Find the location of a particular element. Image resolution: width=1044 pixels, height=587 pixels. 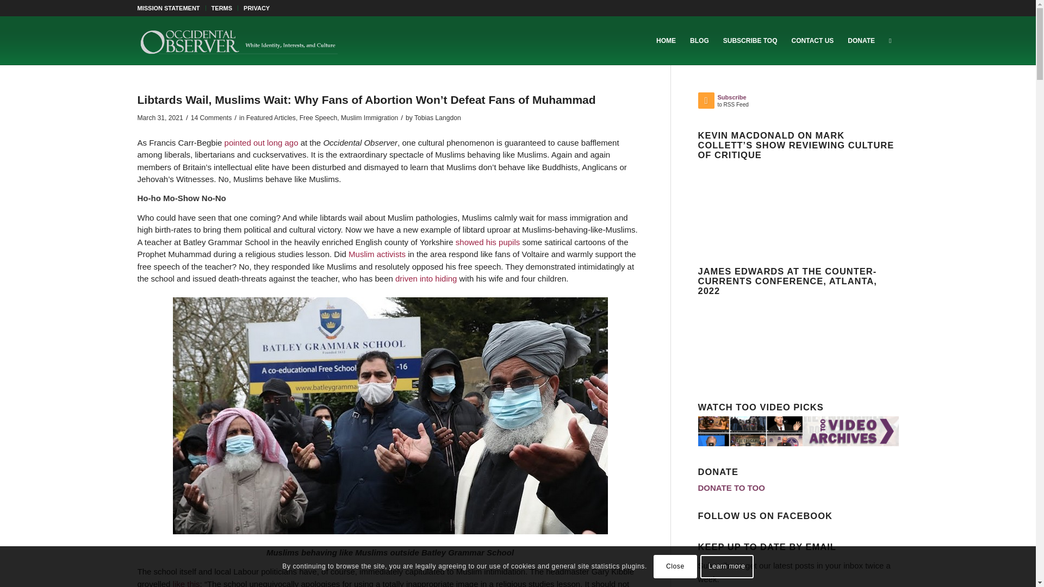

TERMS is located at coordinates (222, 8).